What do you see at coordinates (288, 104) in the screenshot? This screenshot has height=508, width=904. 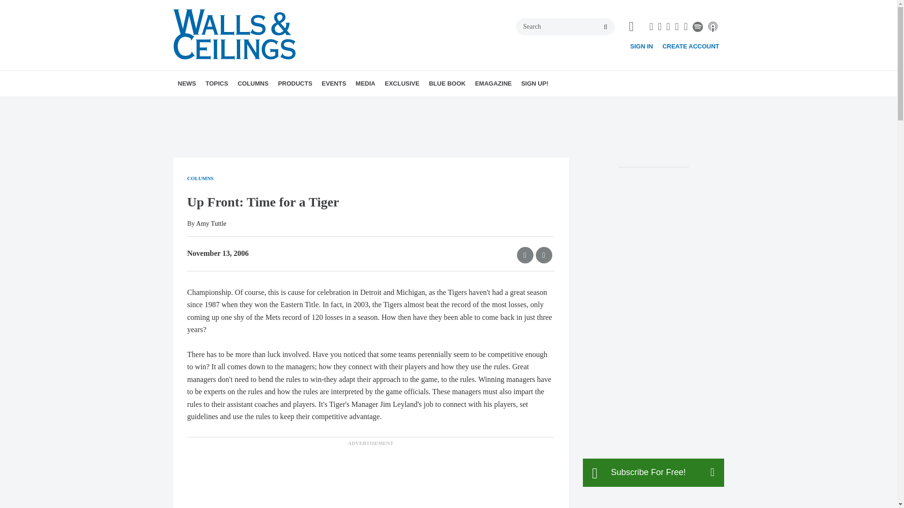 I see `WOMEN IN CONSTRUCTION` at bounding box center [288, 104].